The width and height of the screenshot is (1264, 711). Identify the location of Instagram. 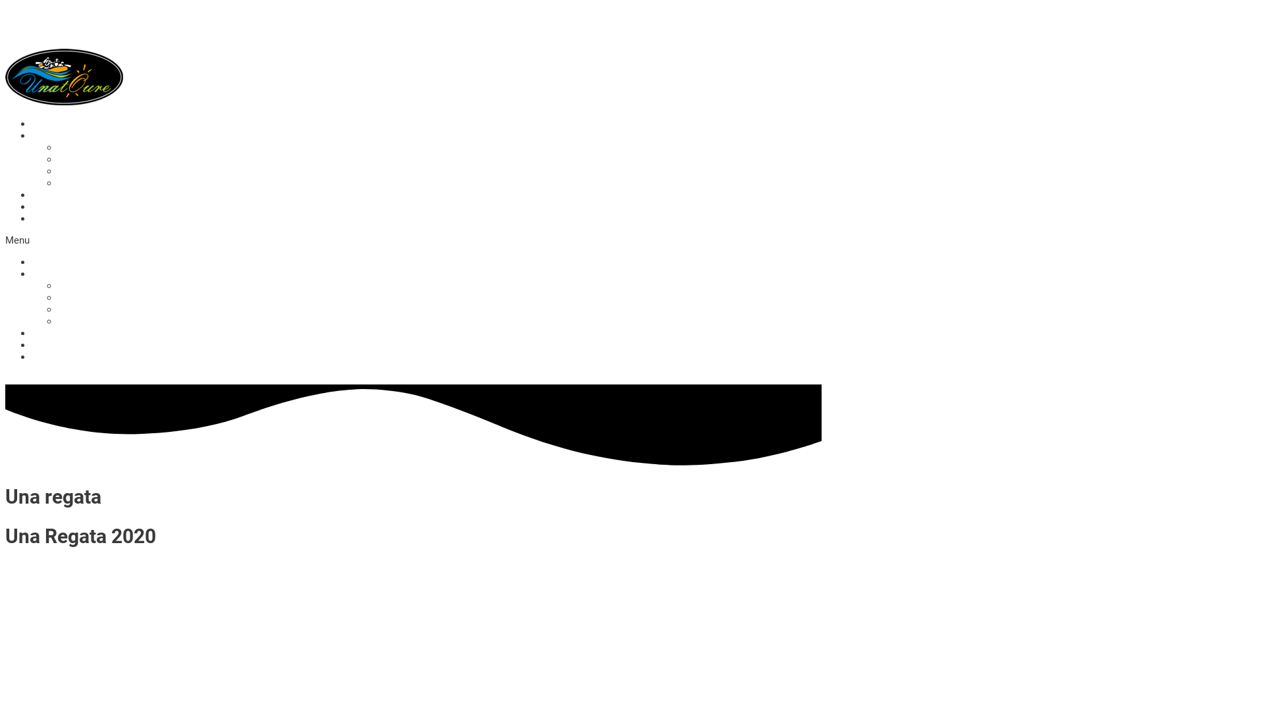
(74, 379).